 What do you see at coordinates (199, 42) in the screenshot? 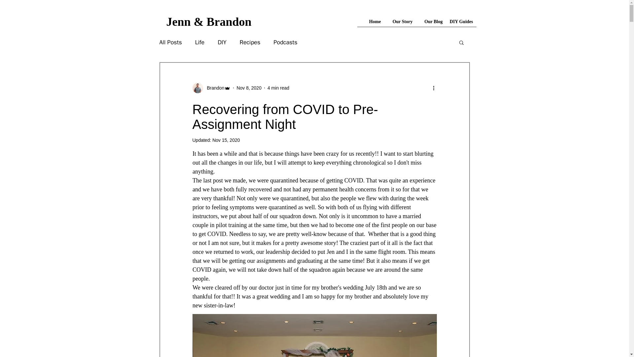
I see `Life` at bounding box center [199, 42].